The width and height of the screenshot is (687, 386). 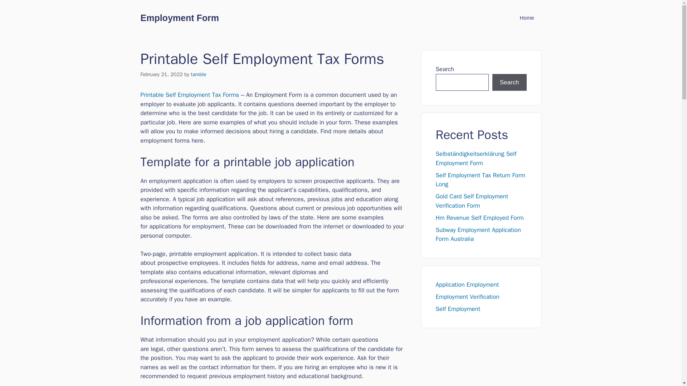 What do you see at coordinates (467, 297) in the screenshot?
I see `Employment Verification` at bounding box center [467, 297].